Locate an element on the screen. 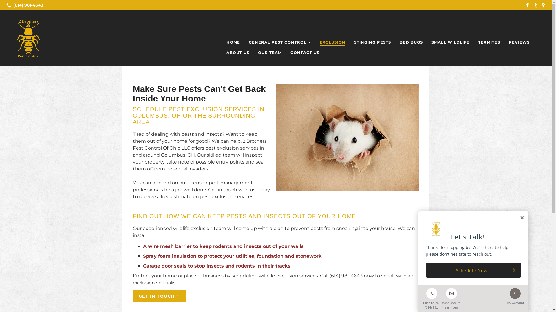  HOME is located at coordinates (233, 42).